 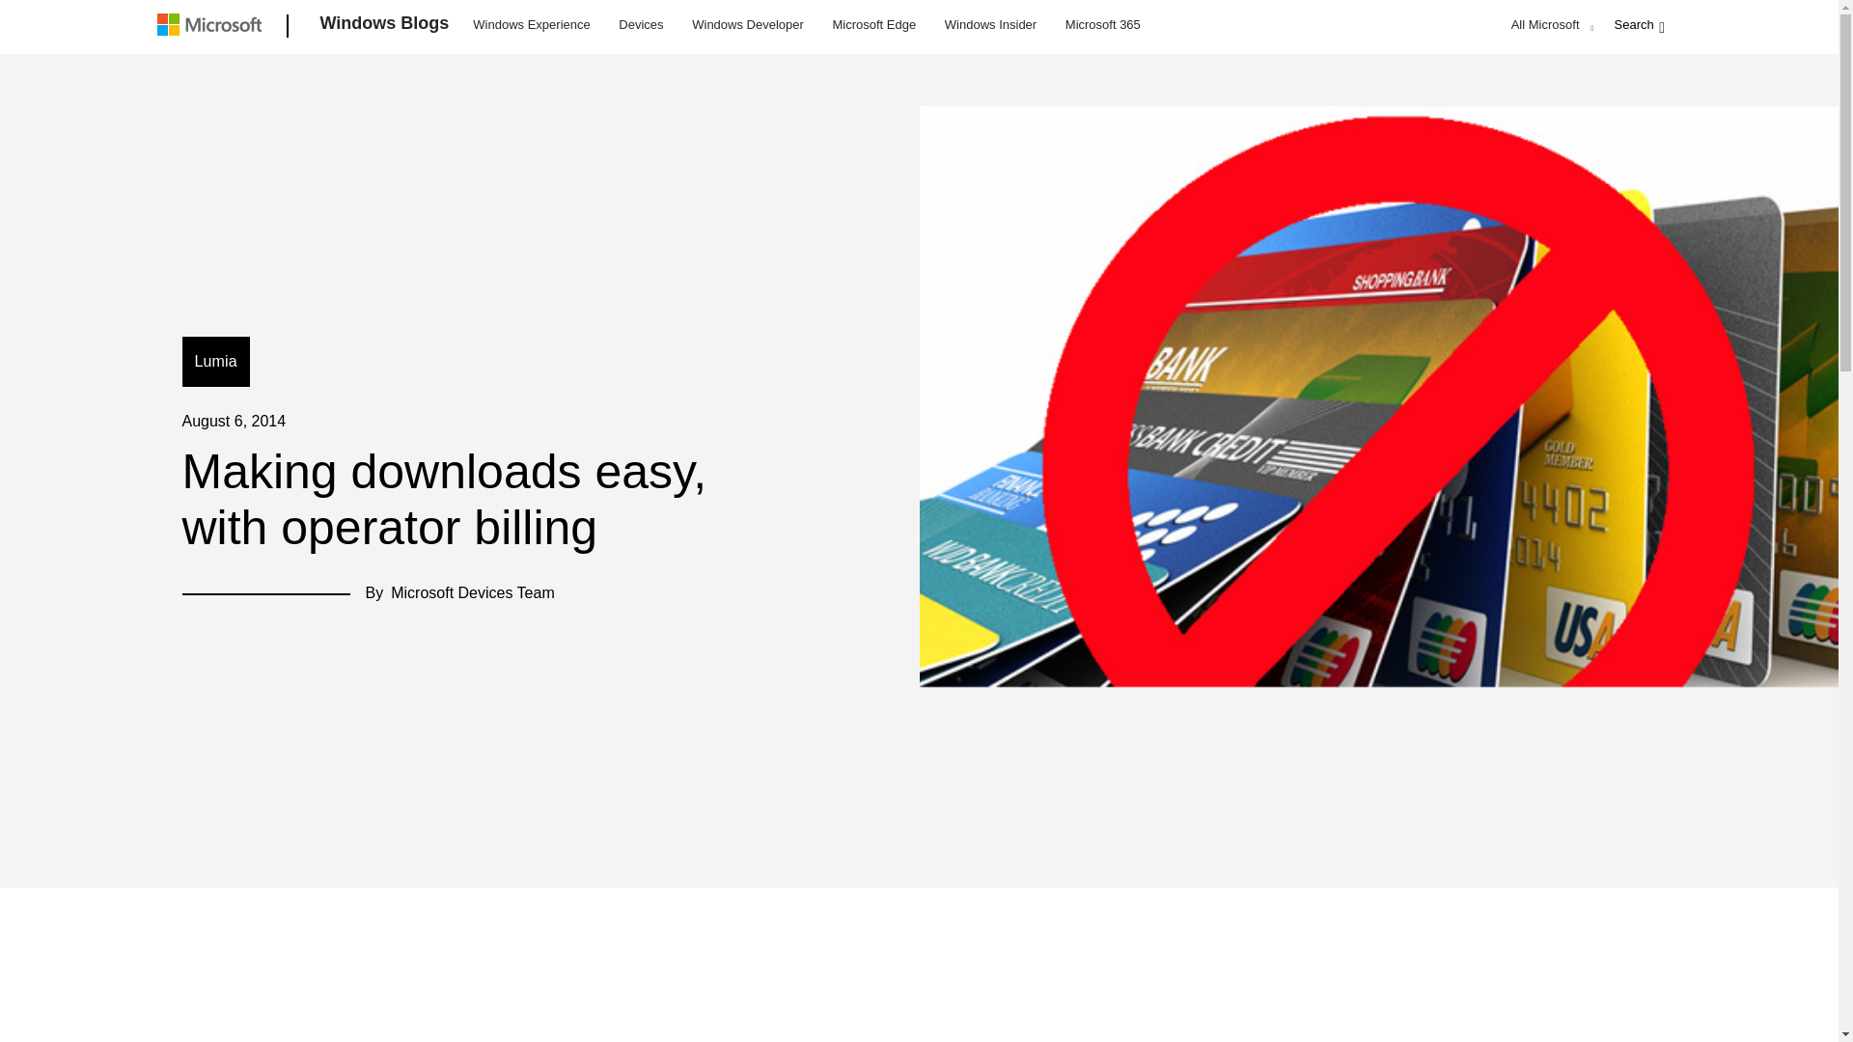 What do you see at coordinates (873, 23) in the screenshot?
I see `Microsoft Edge` at bounding box center [873, 23].